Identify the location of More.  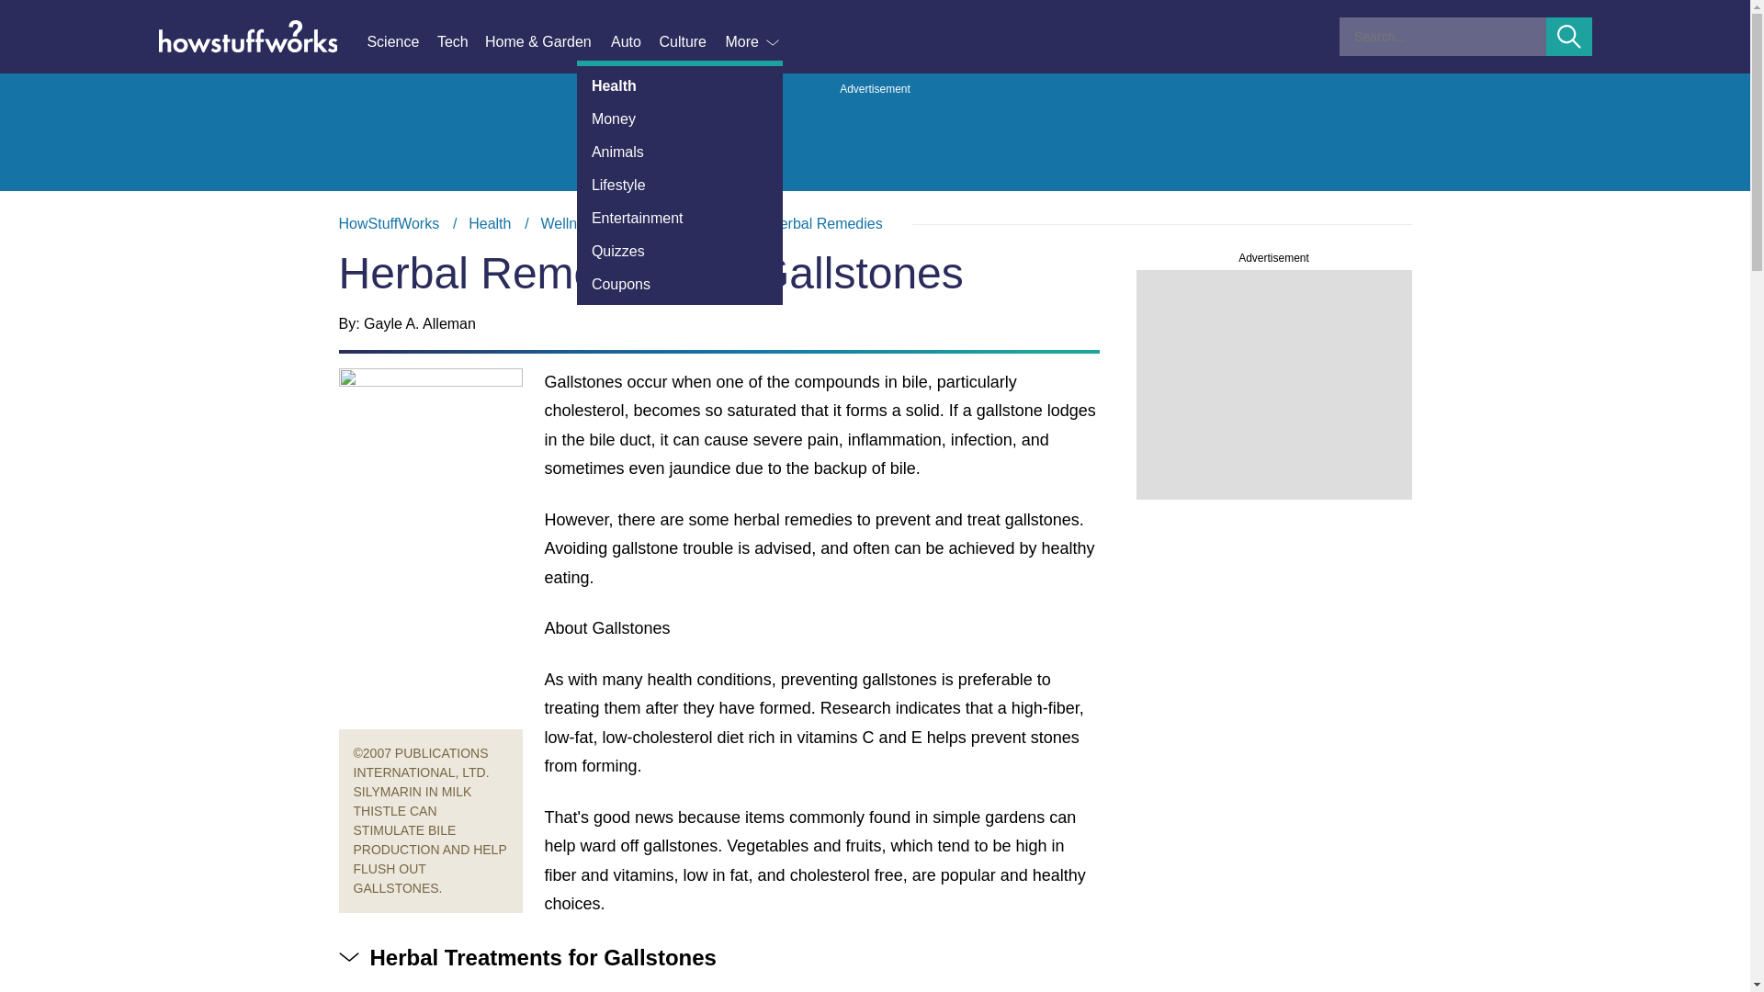
(753, 42).